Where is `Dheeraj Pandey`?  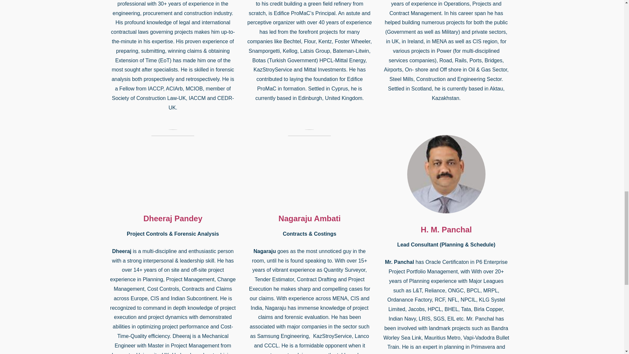
Dheeraj Pandey is located at coordinates (173, 218).